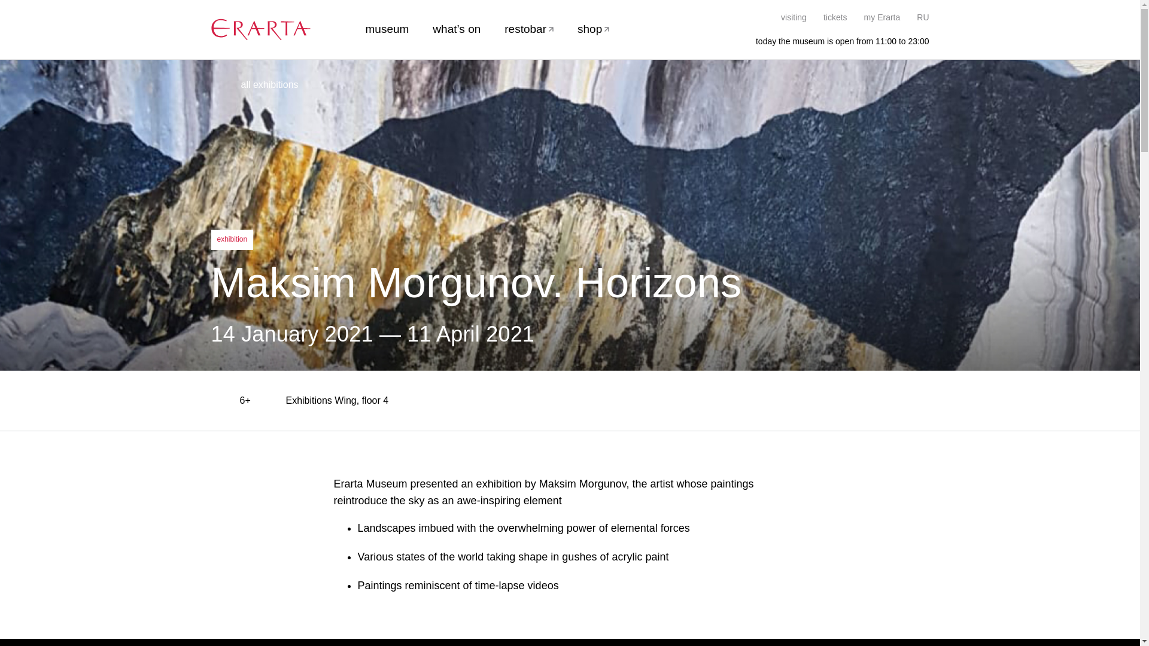 The height and width of the screenshot is (646, 1149). Describe the element at coordinates (529, 29) in the screenshot. I see `restobar` at that location.